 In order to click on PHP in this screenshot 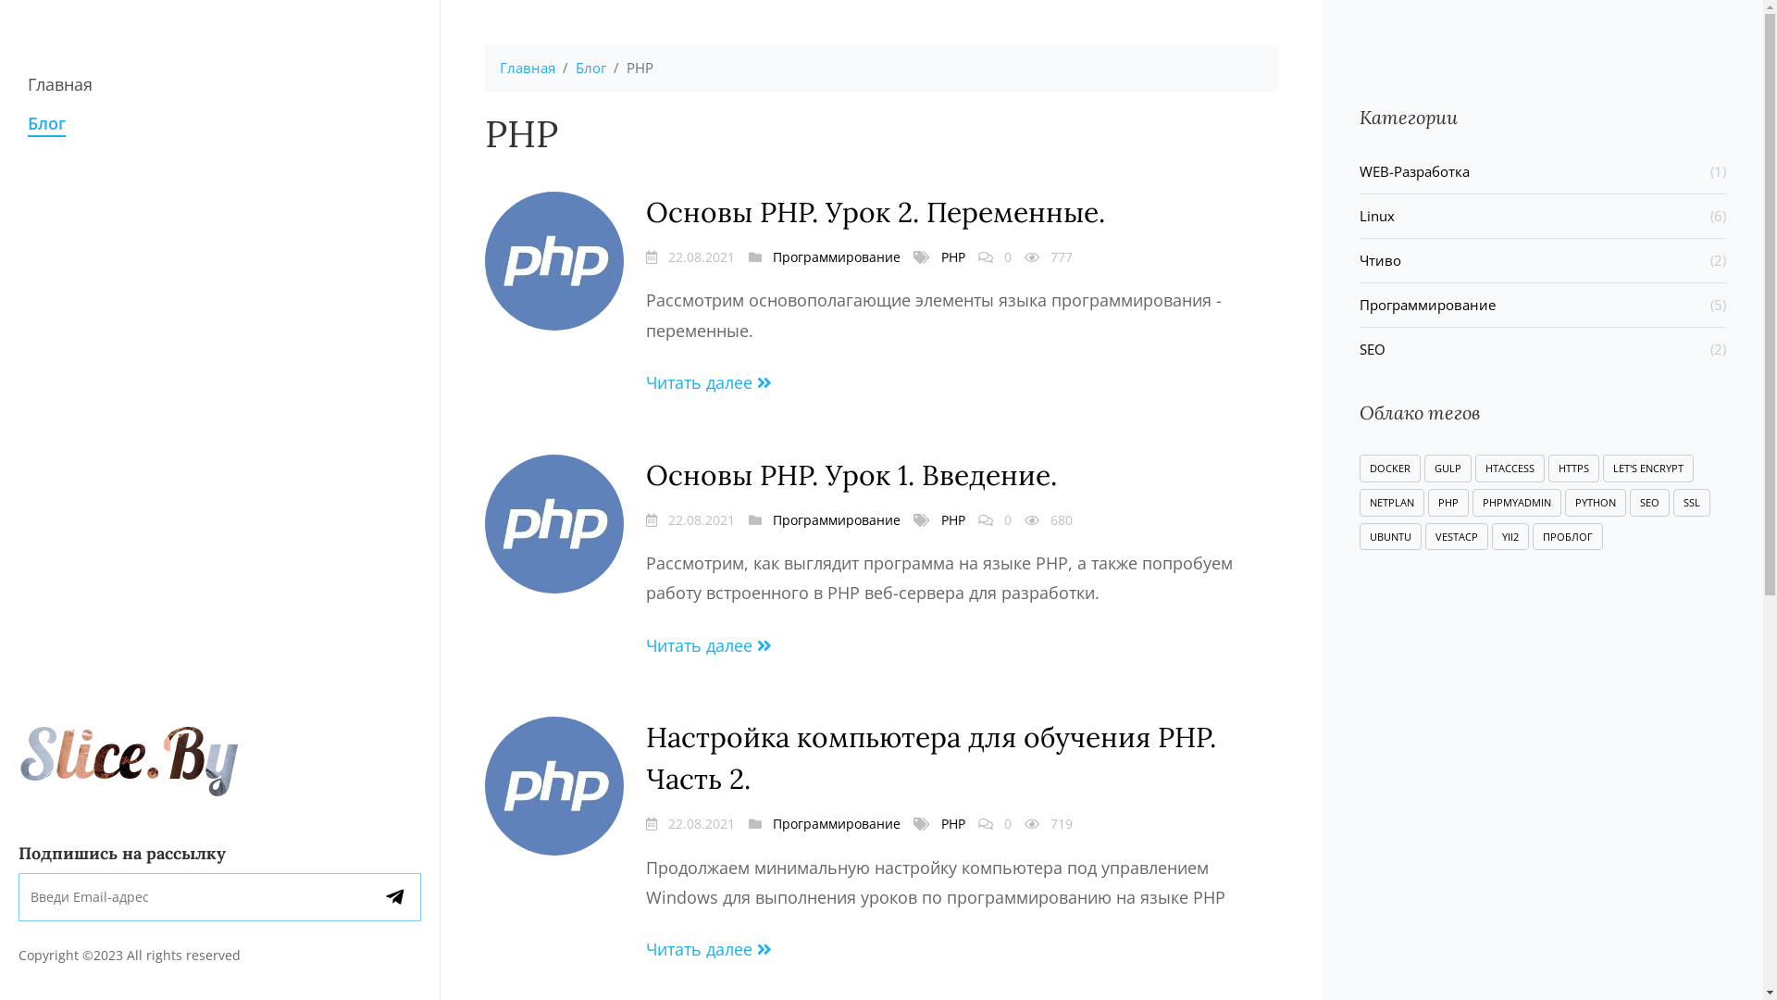, I will do `click(953, 257)`.